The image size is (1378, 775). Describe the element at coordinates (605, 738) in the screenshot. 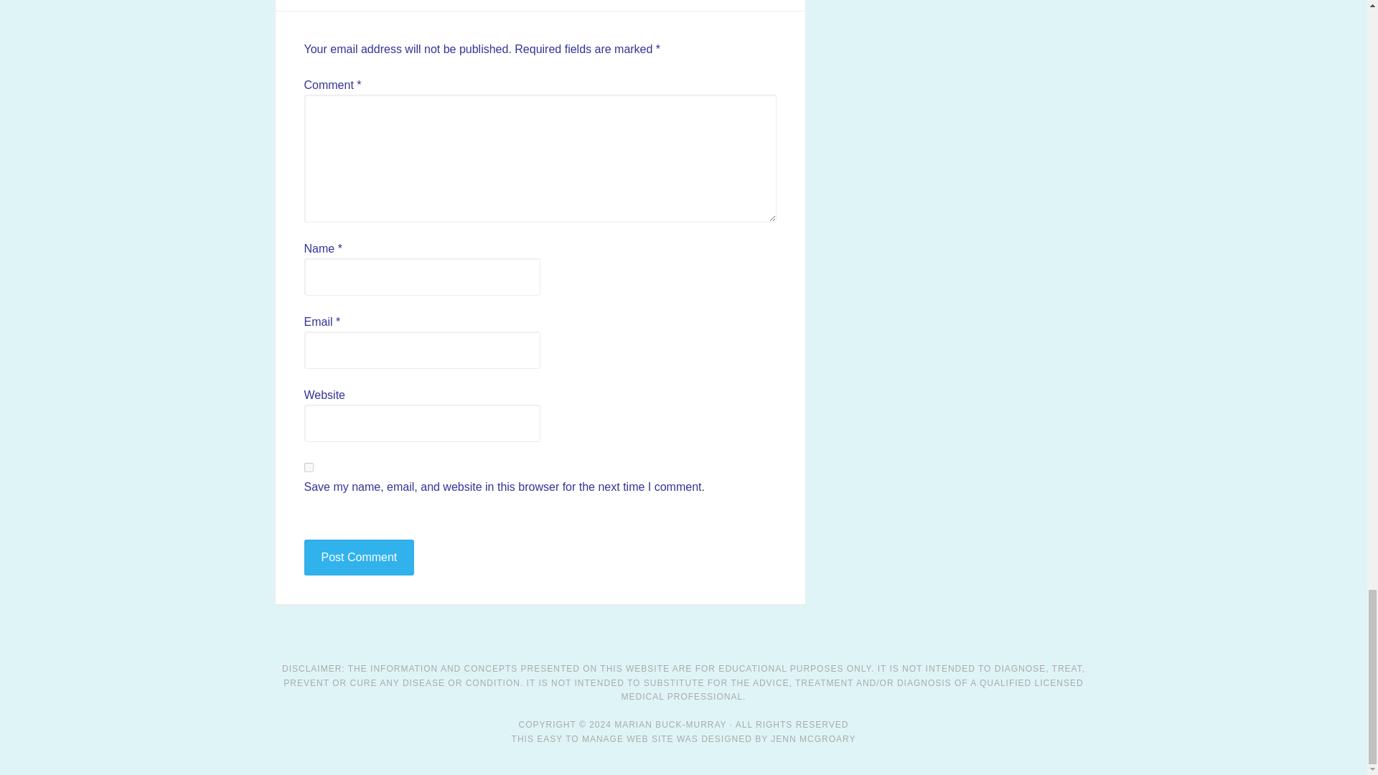

I see `EASY TO MANAGE WEB SITE` at that location.